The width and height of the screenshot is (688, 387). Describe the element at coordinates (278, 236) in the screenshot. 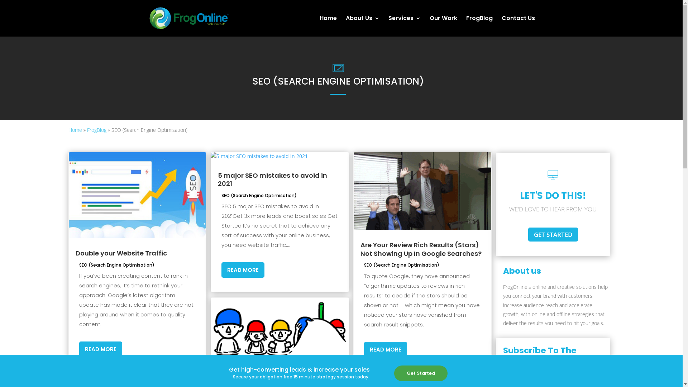

I see `Graphic & Branding Studio` at that location.